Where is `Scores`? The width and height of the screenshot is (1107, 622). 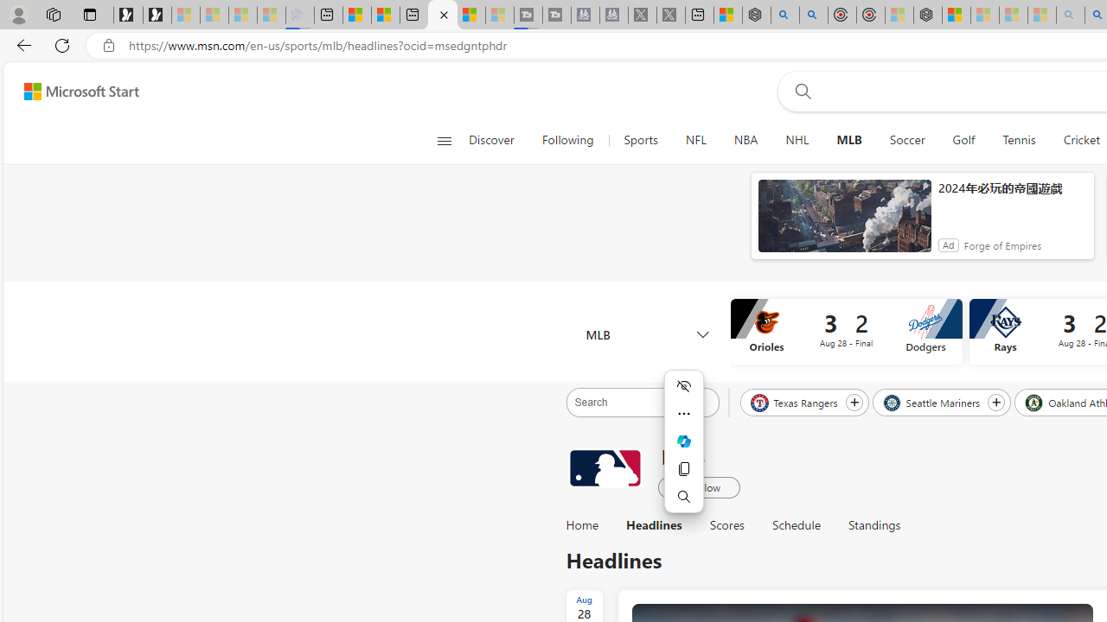
Scores is located at coordinates (726, 525).